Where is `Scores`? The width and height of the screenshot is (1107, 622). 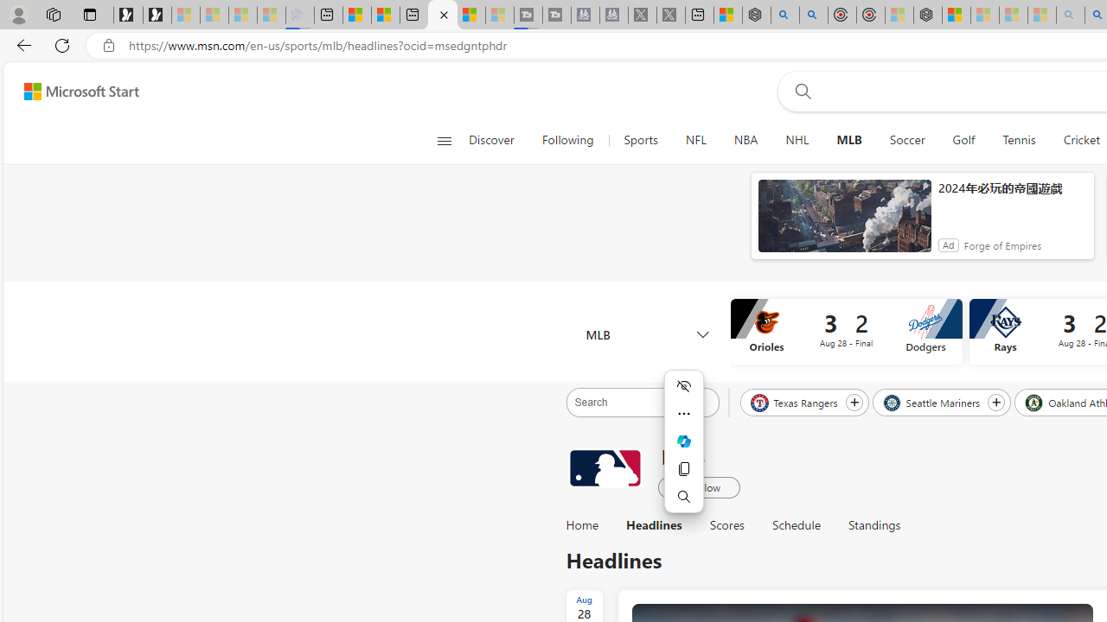
Scores is located at coordinates (726, 525).